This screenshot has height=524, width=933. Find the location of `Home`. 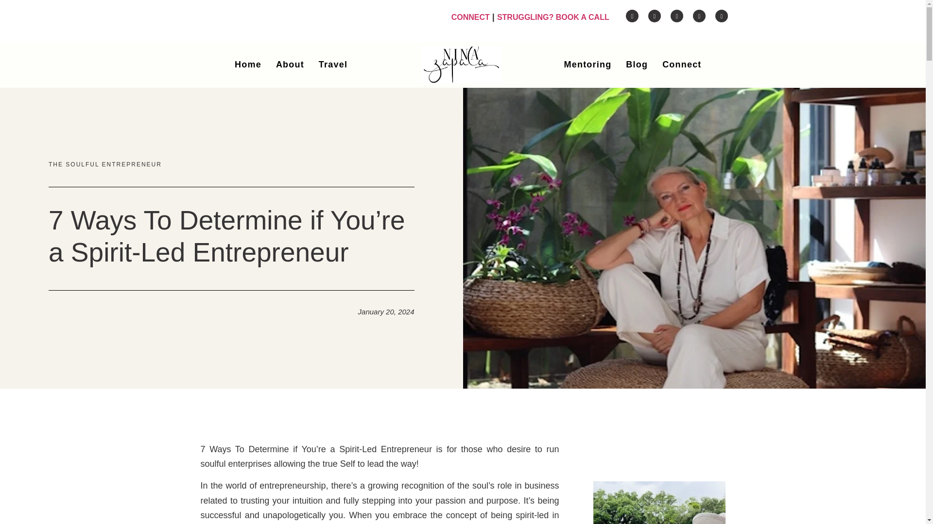

Home is located at coordinates (248, 64).